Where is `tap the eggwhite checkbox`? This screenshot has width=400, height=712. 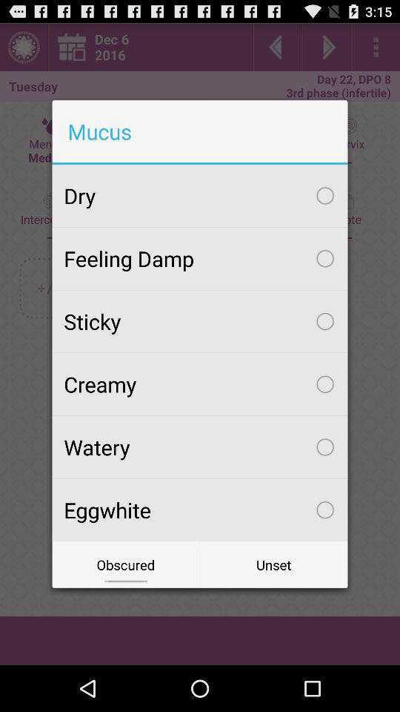
tap the eggwhite checkbox is located at coordinates (200, 510).